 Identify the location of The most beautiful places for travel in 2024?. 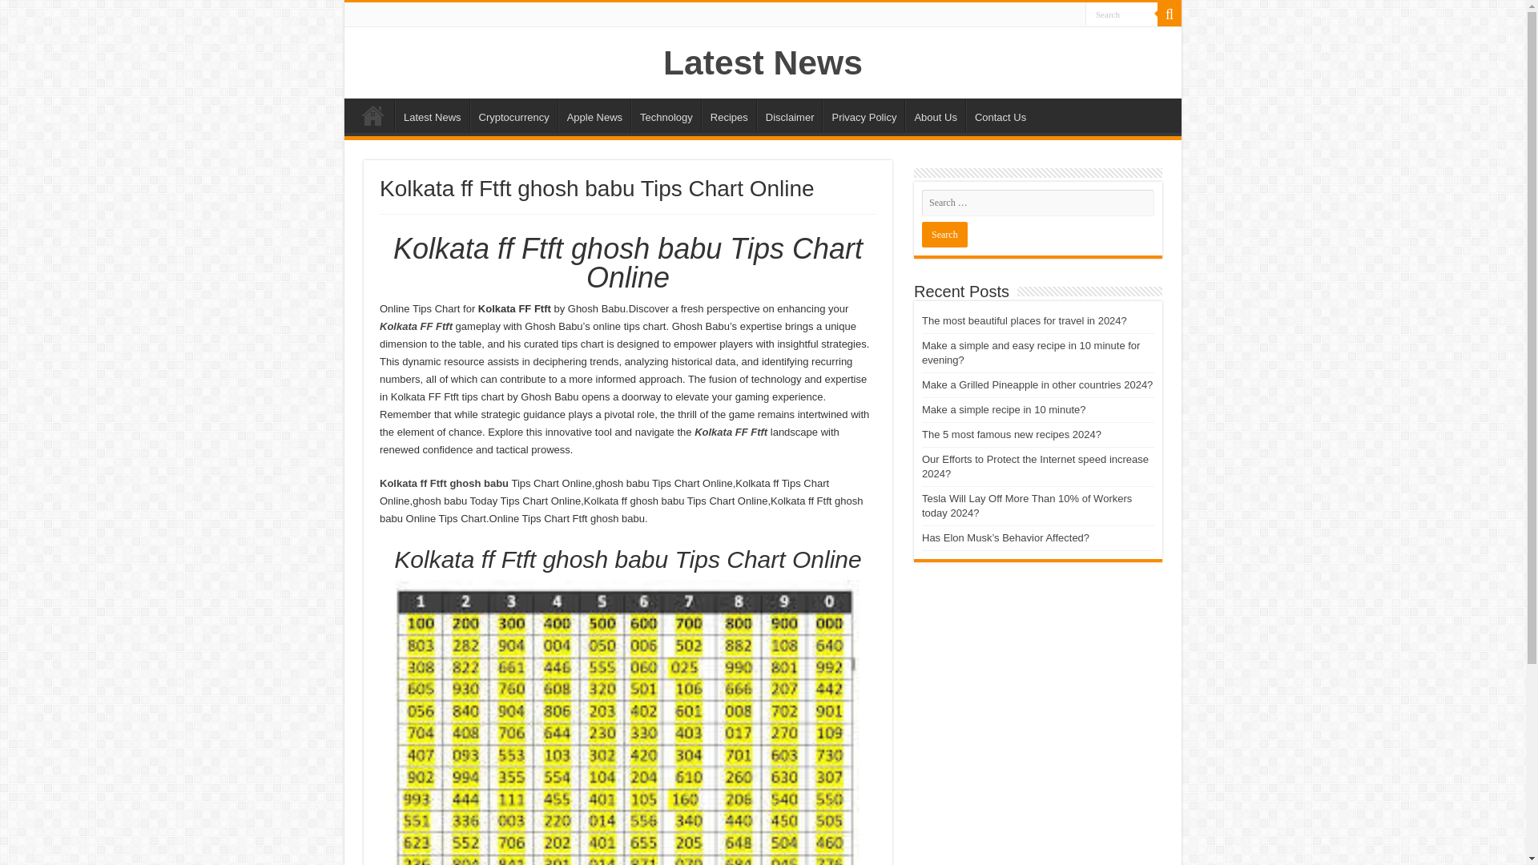
(1024, 320).